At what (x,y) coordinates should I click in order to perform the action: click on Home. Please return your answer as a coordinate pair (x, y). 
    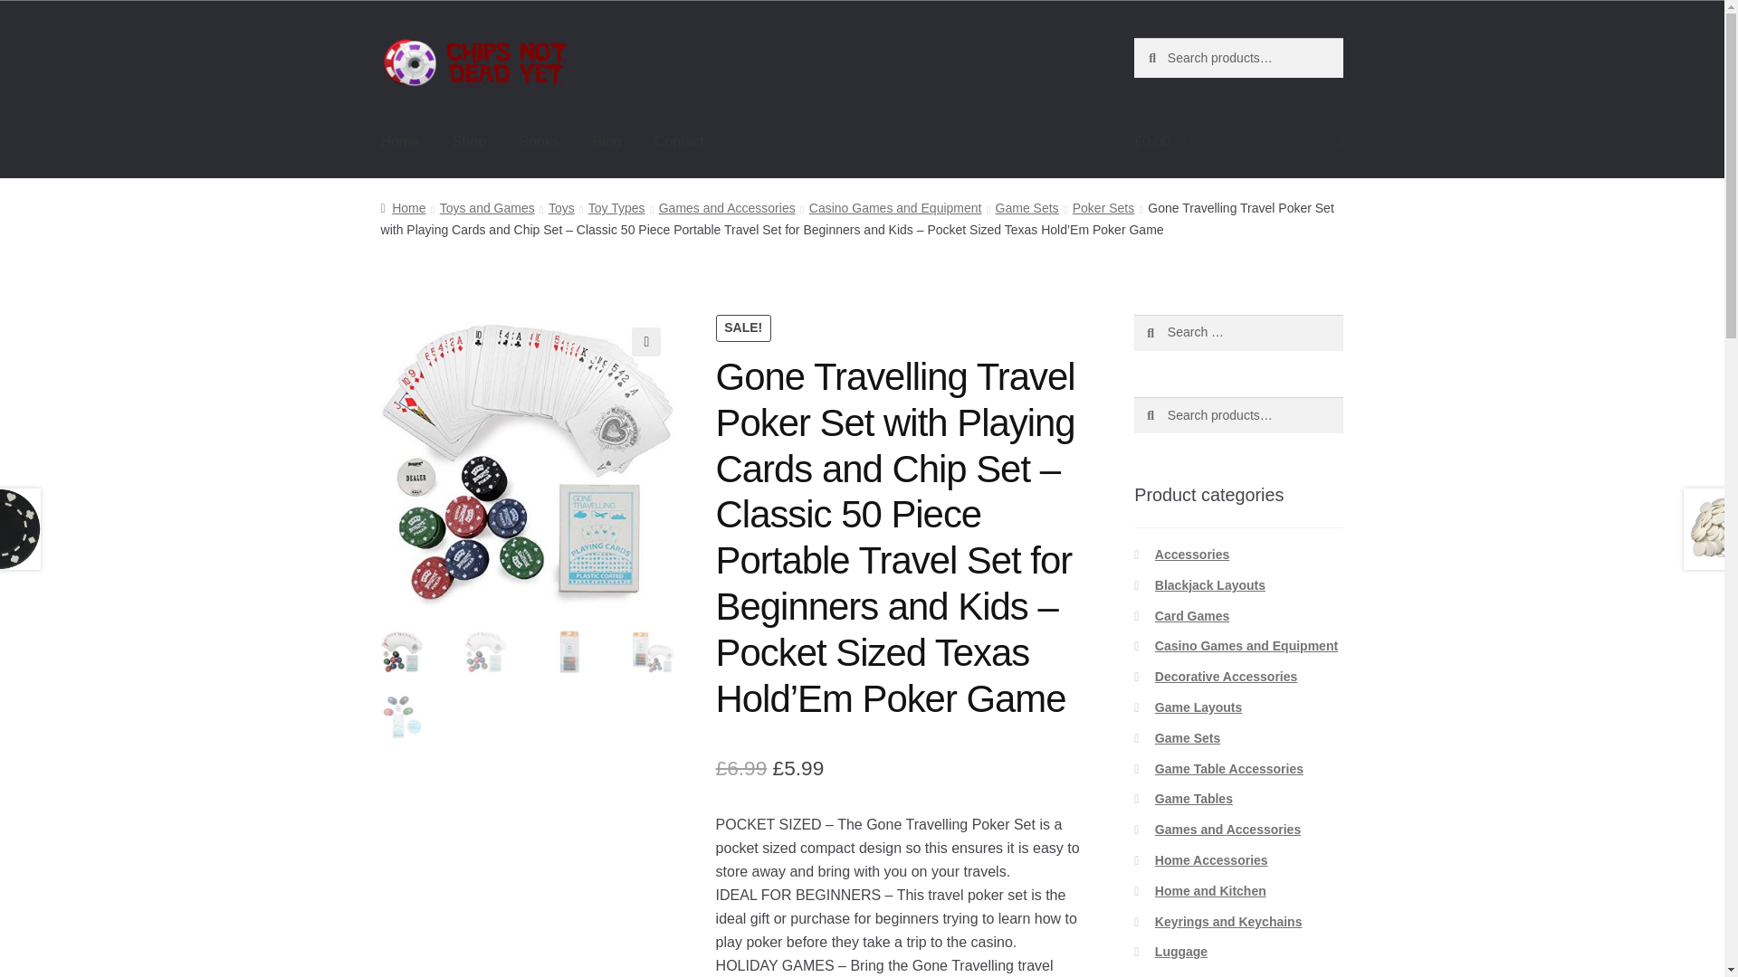
    Looking at the image, I should click on (403, 208).